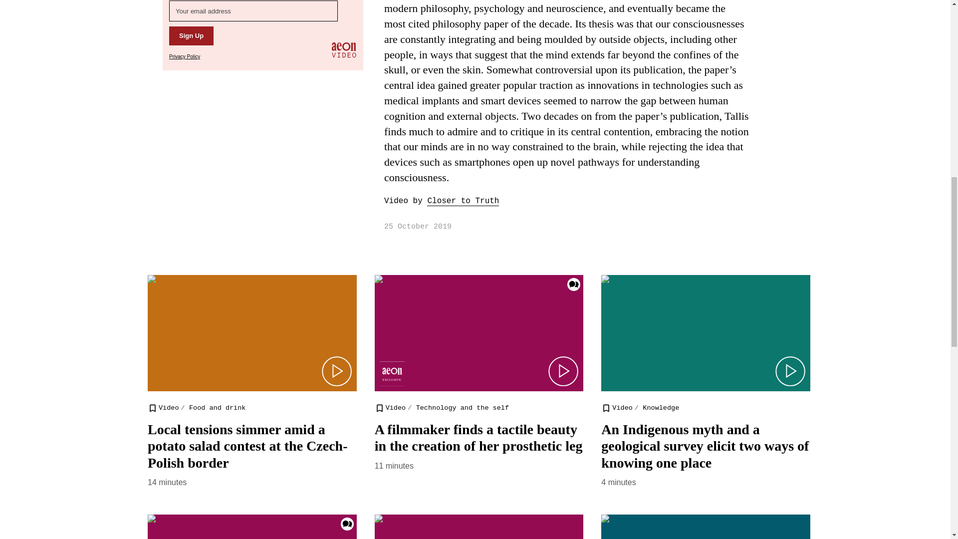 The height and width of the screenshot is (539, 958). Describe the element at coordinates (192, 35) in the screenshot. I see `Sign Up` at that location.